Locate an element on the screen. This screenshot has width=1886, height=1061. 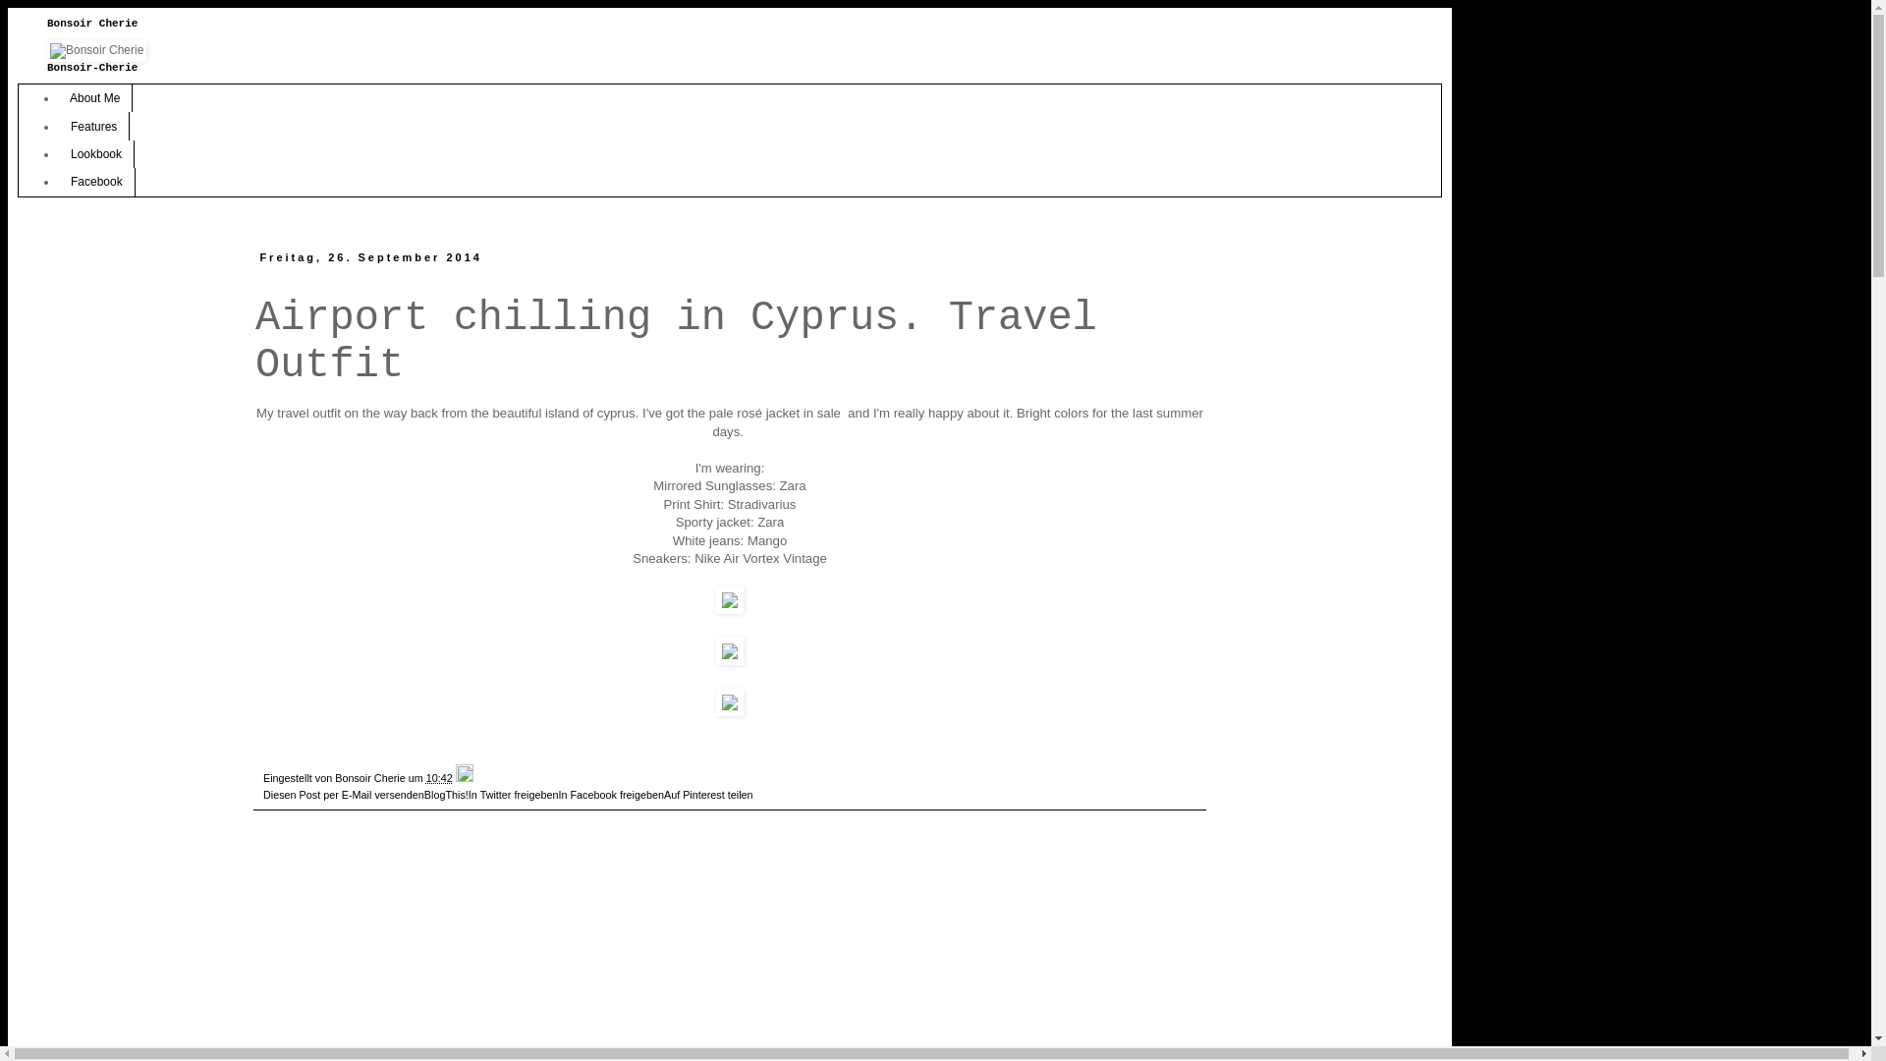
Features is located at coordinates (94, 126).